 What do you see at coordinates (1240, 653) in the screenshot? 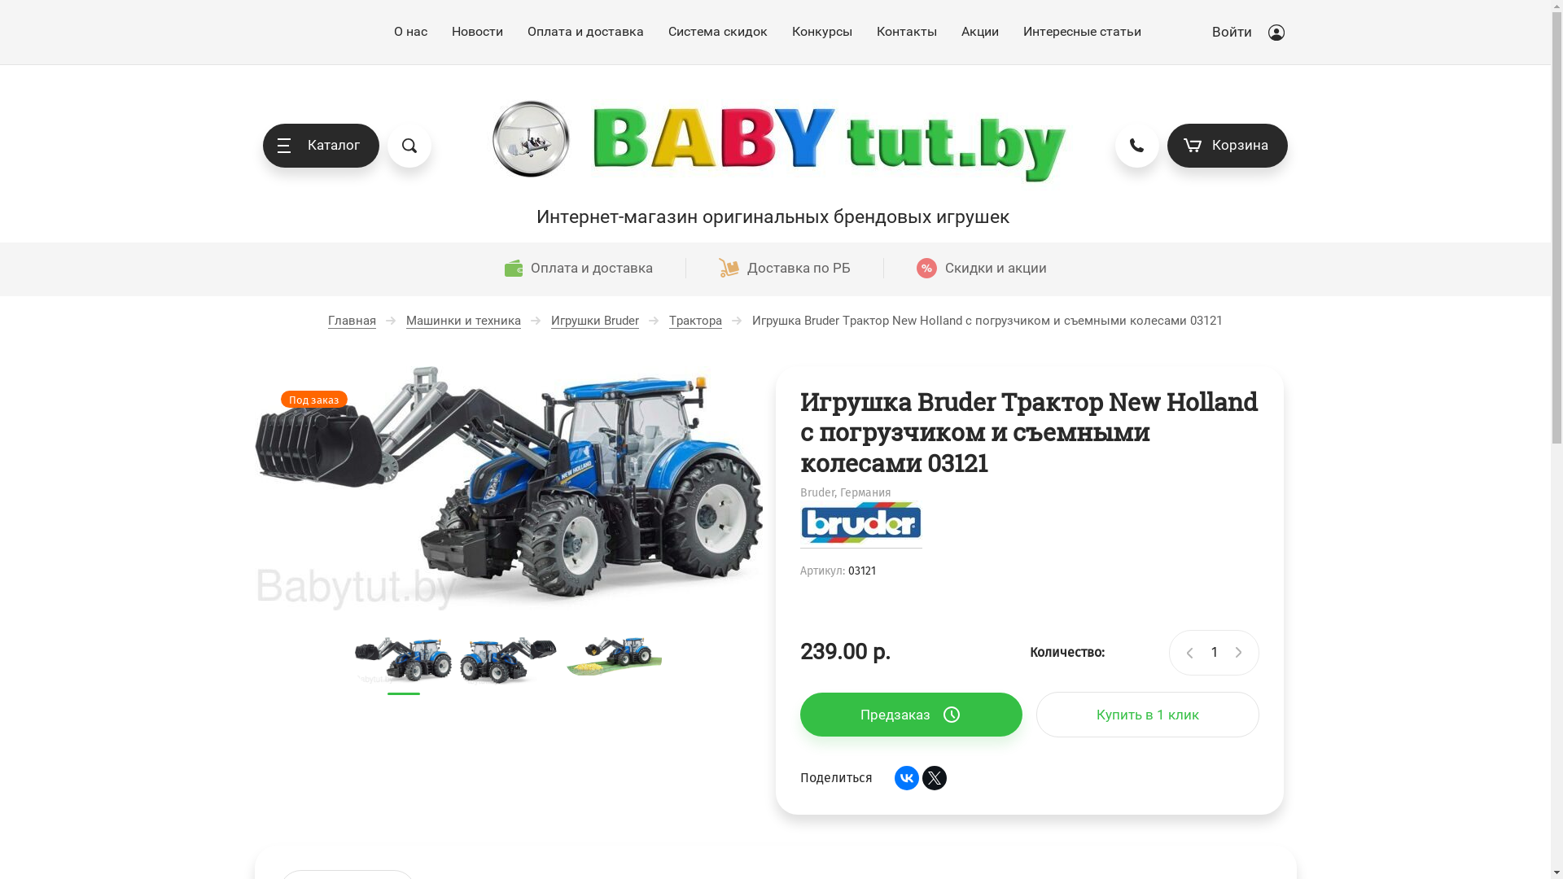
I see `+` at bounding box center [1240, 653].